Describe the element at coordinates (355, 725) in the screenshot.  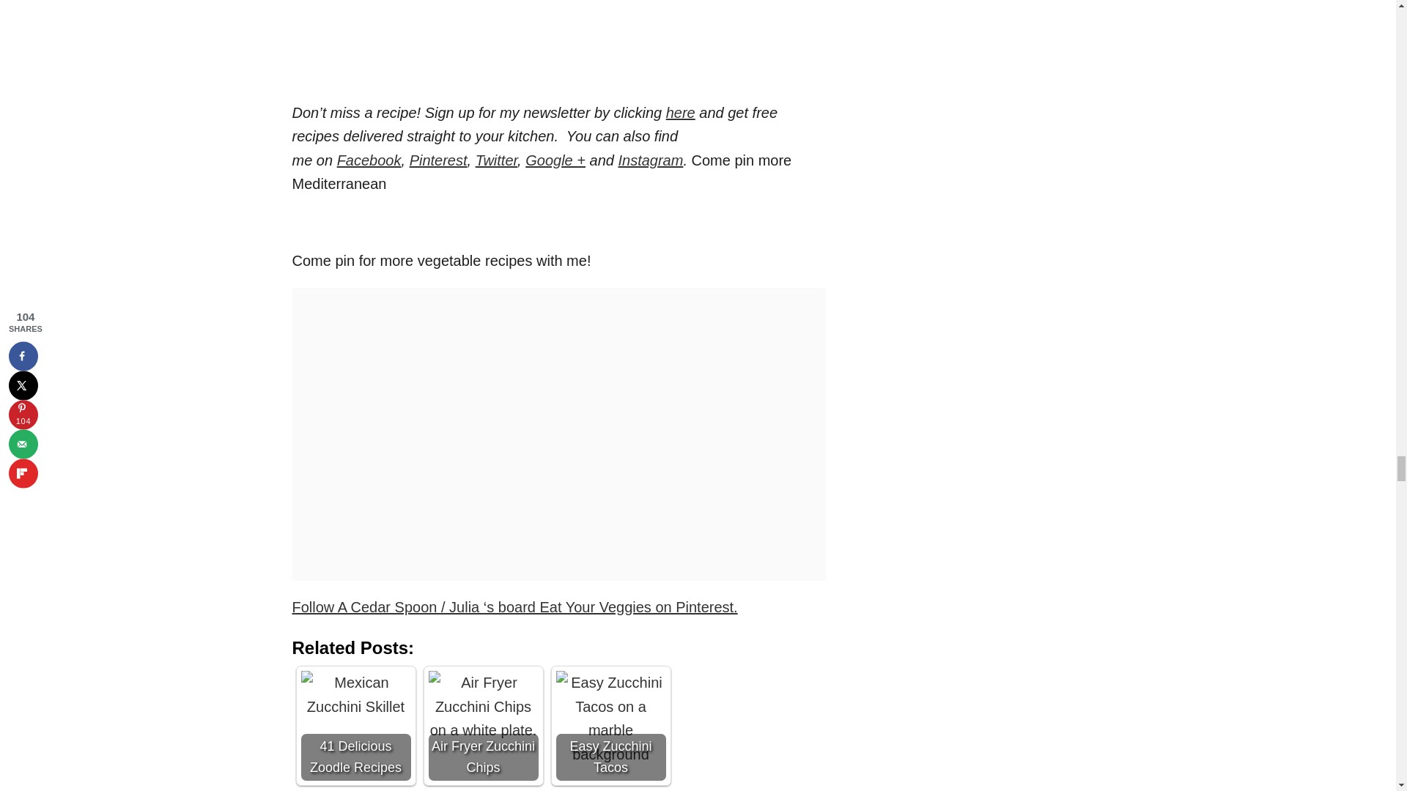
I see `41 Delicious Zoodle Recipes` at that location.